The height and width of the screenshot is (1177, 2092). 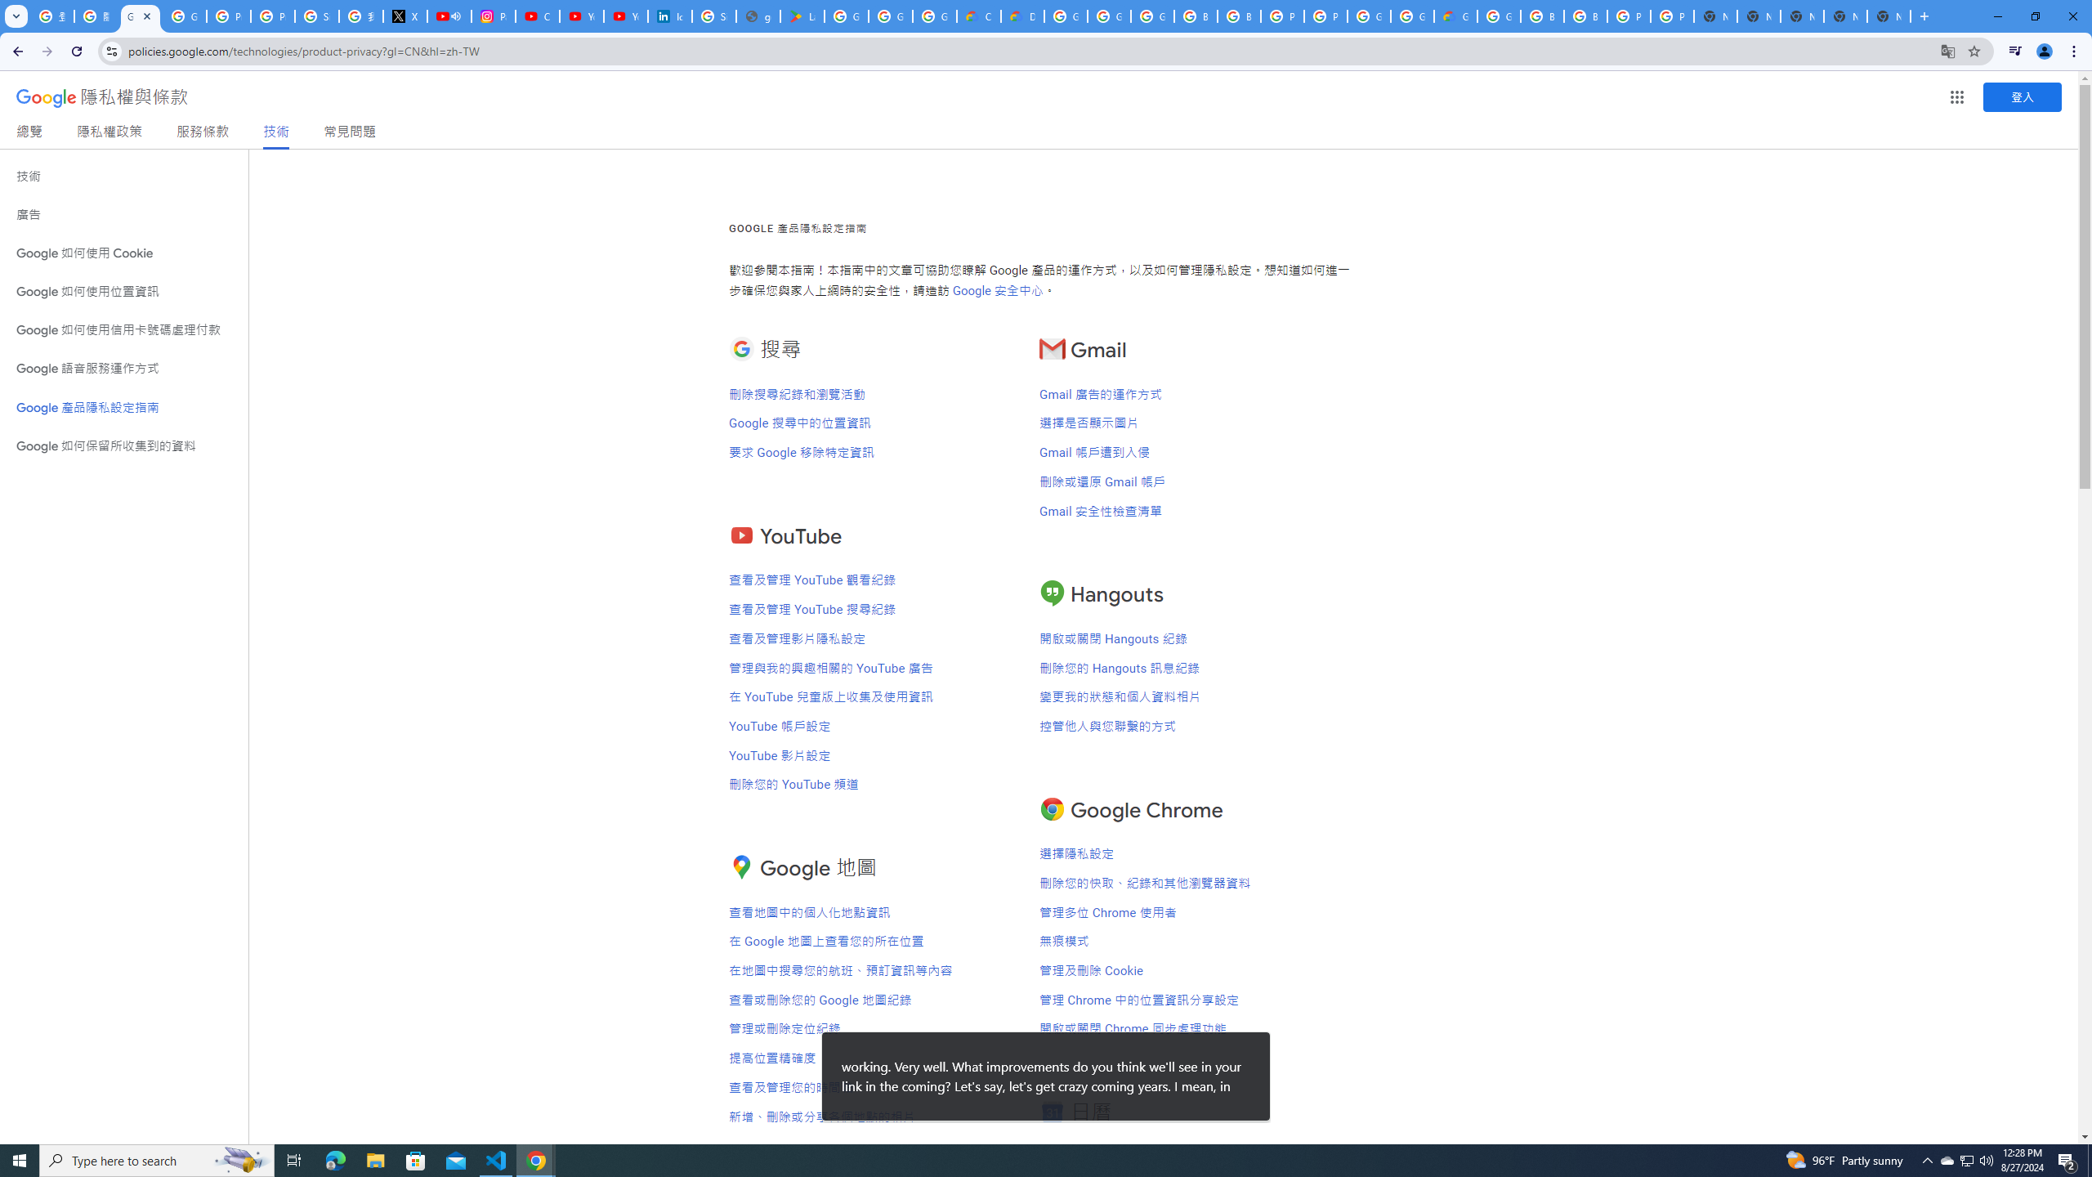 What do you see at coordinates (1196, 16) in the screenshot?
I see `Browse Chrome as a guest - Computer - Google Chrome Help` at bounding box center [1196, 16].